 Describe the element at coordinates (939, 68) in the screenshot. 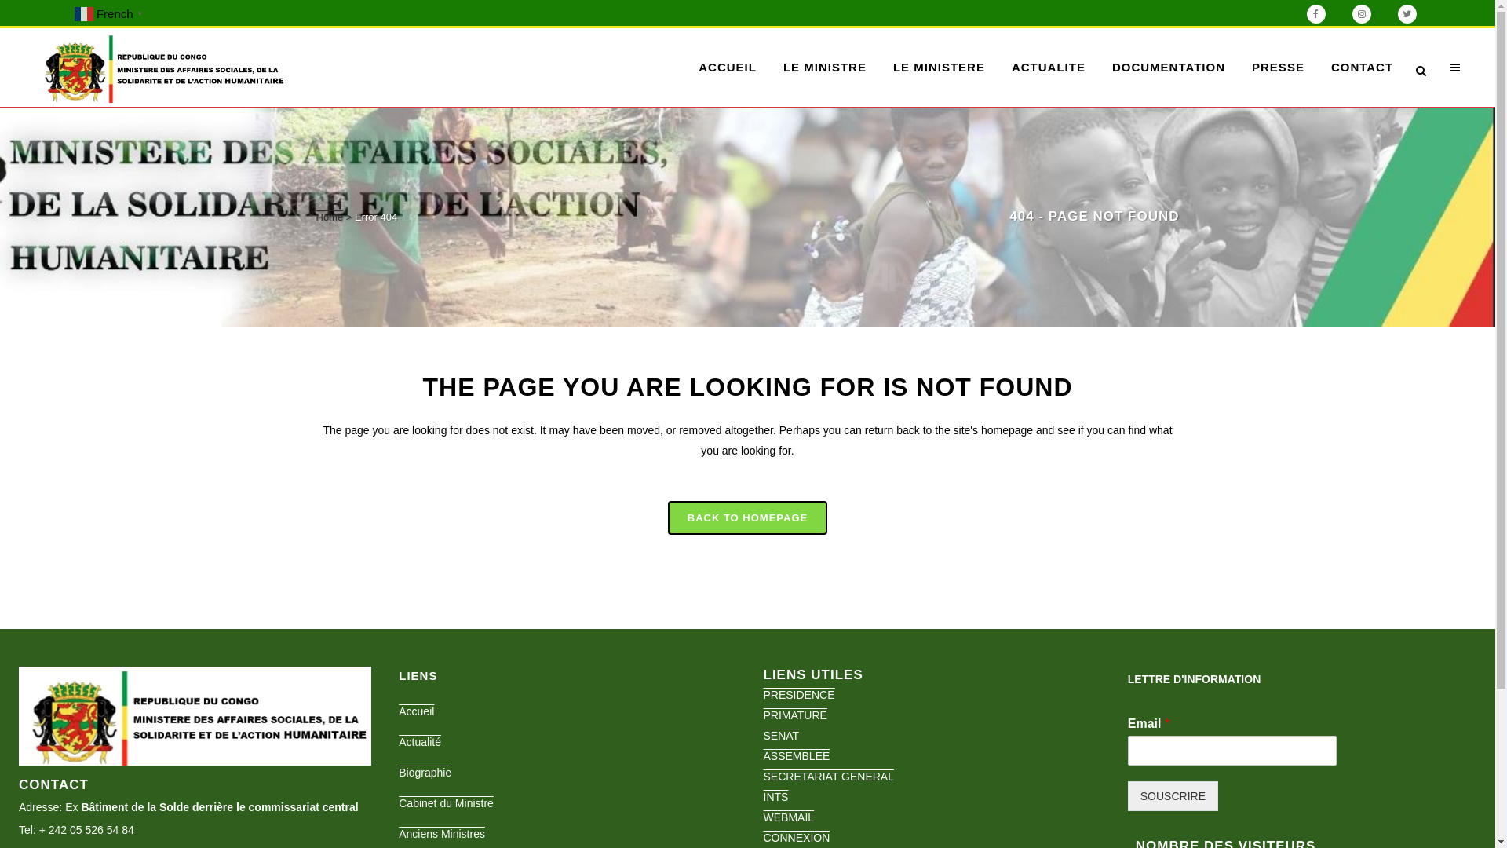

I see `LE MINISTERE` at that location.